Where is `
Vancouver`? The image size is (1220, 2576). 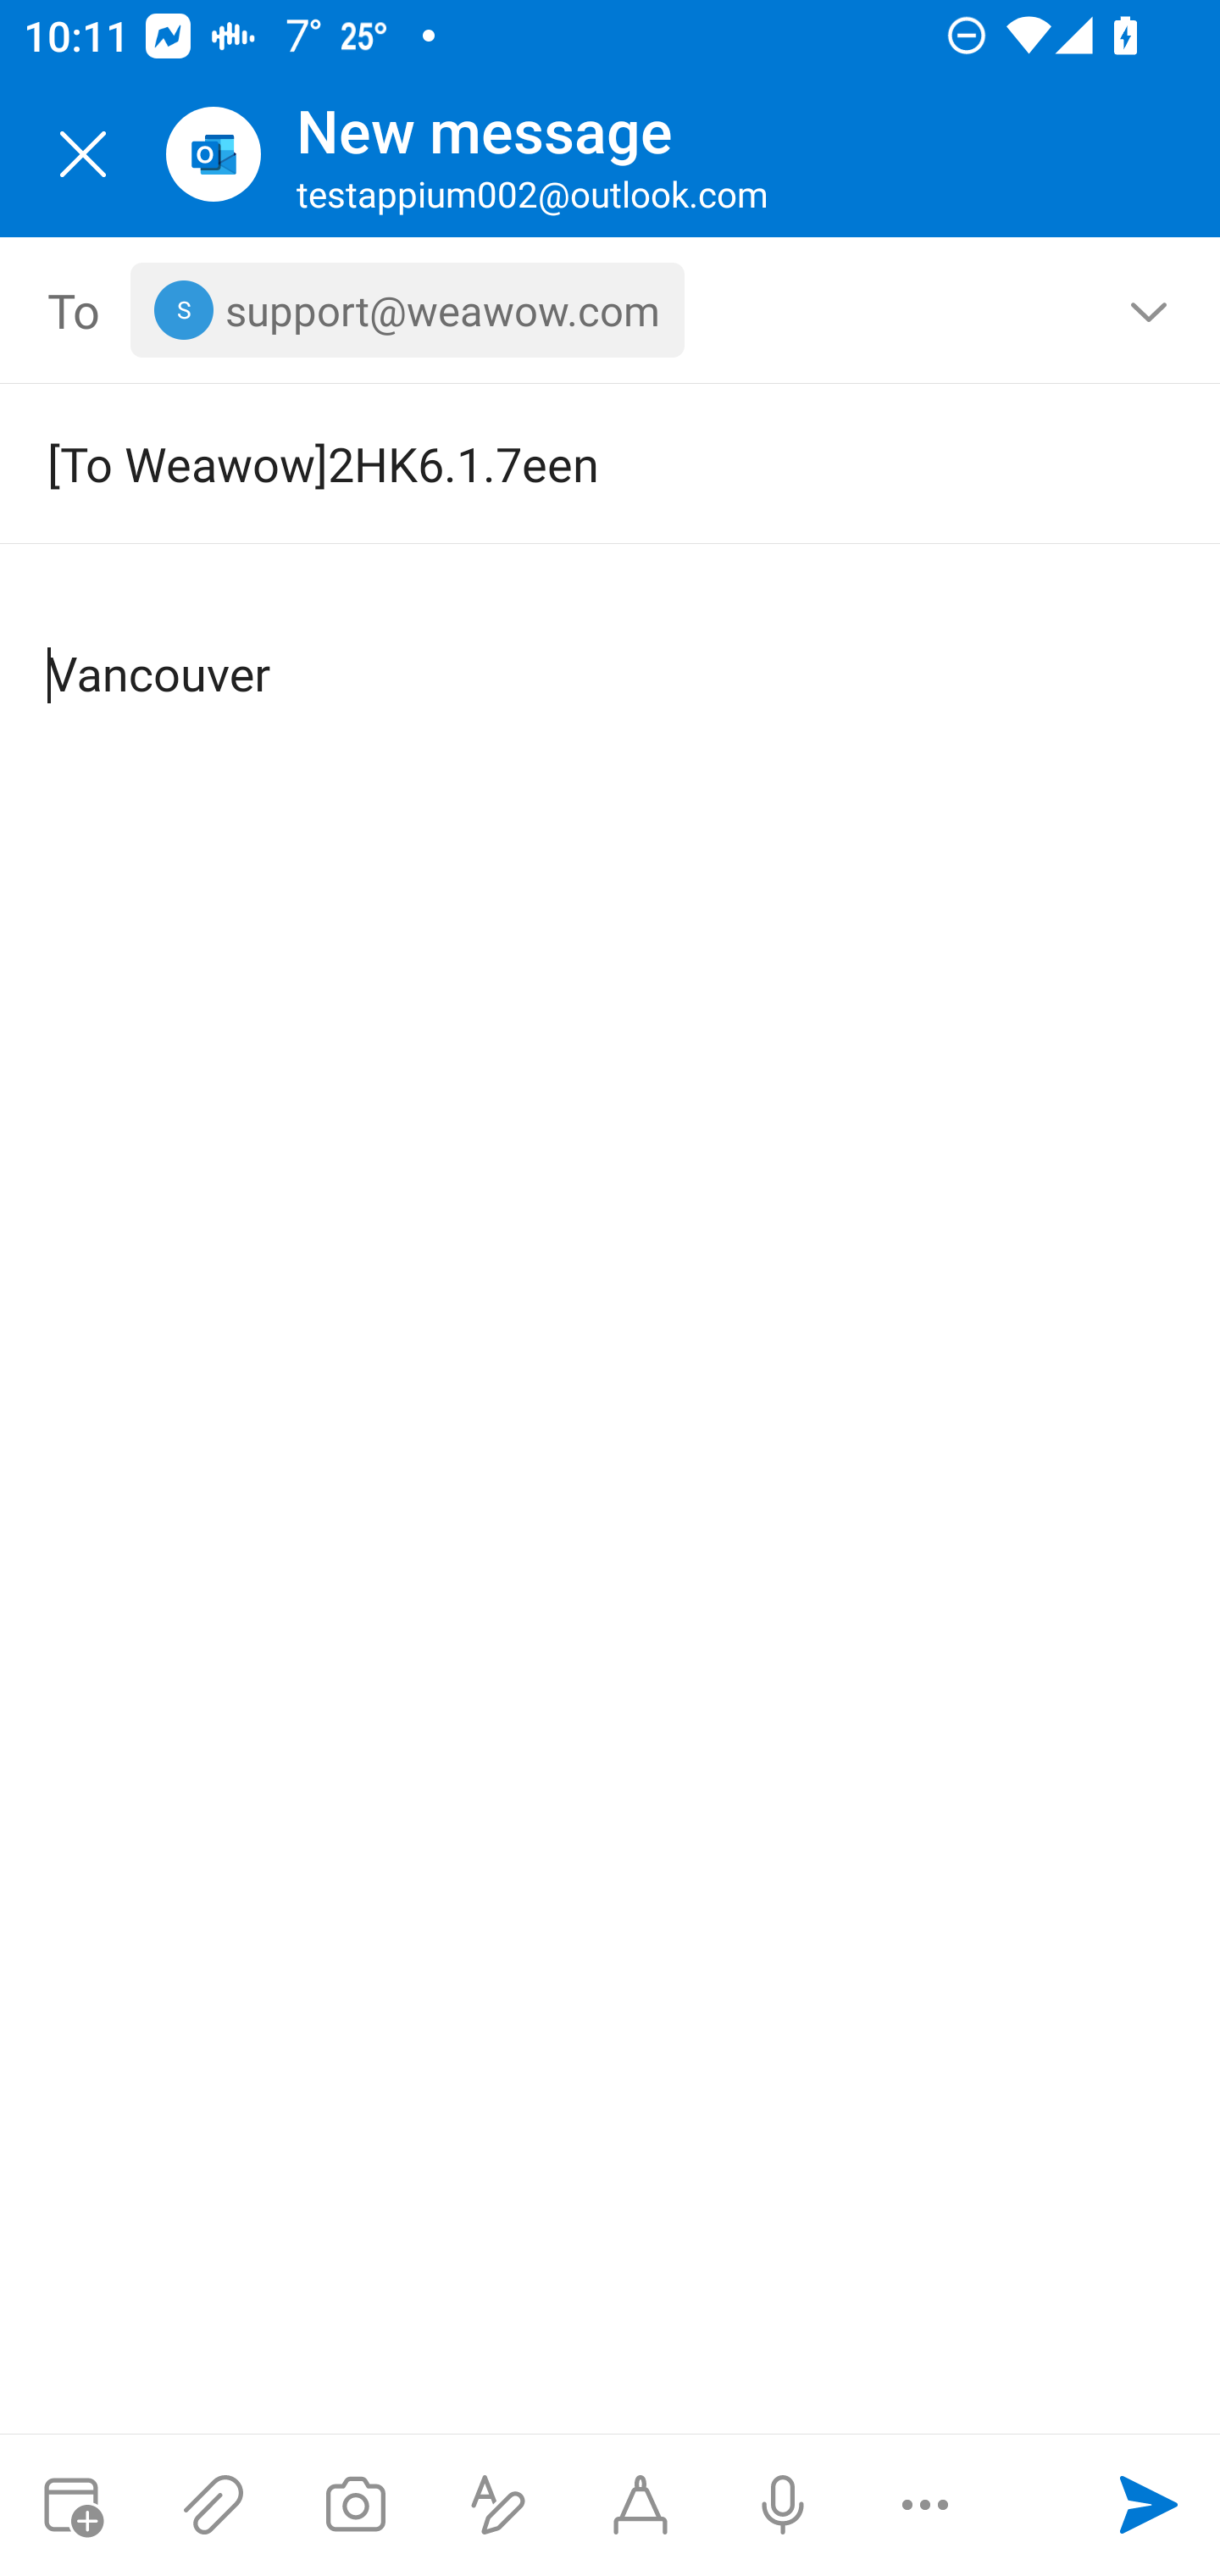

Vancouver is located at coordinates (612, 647).